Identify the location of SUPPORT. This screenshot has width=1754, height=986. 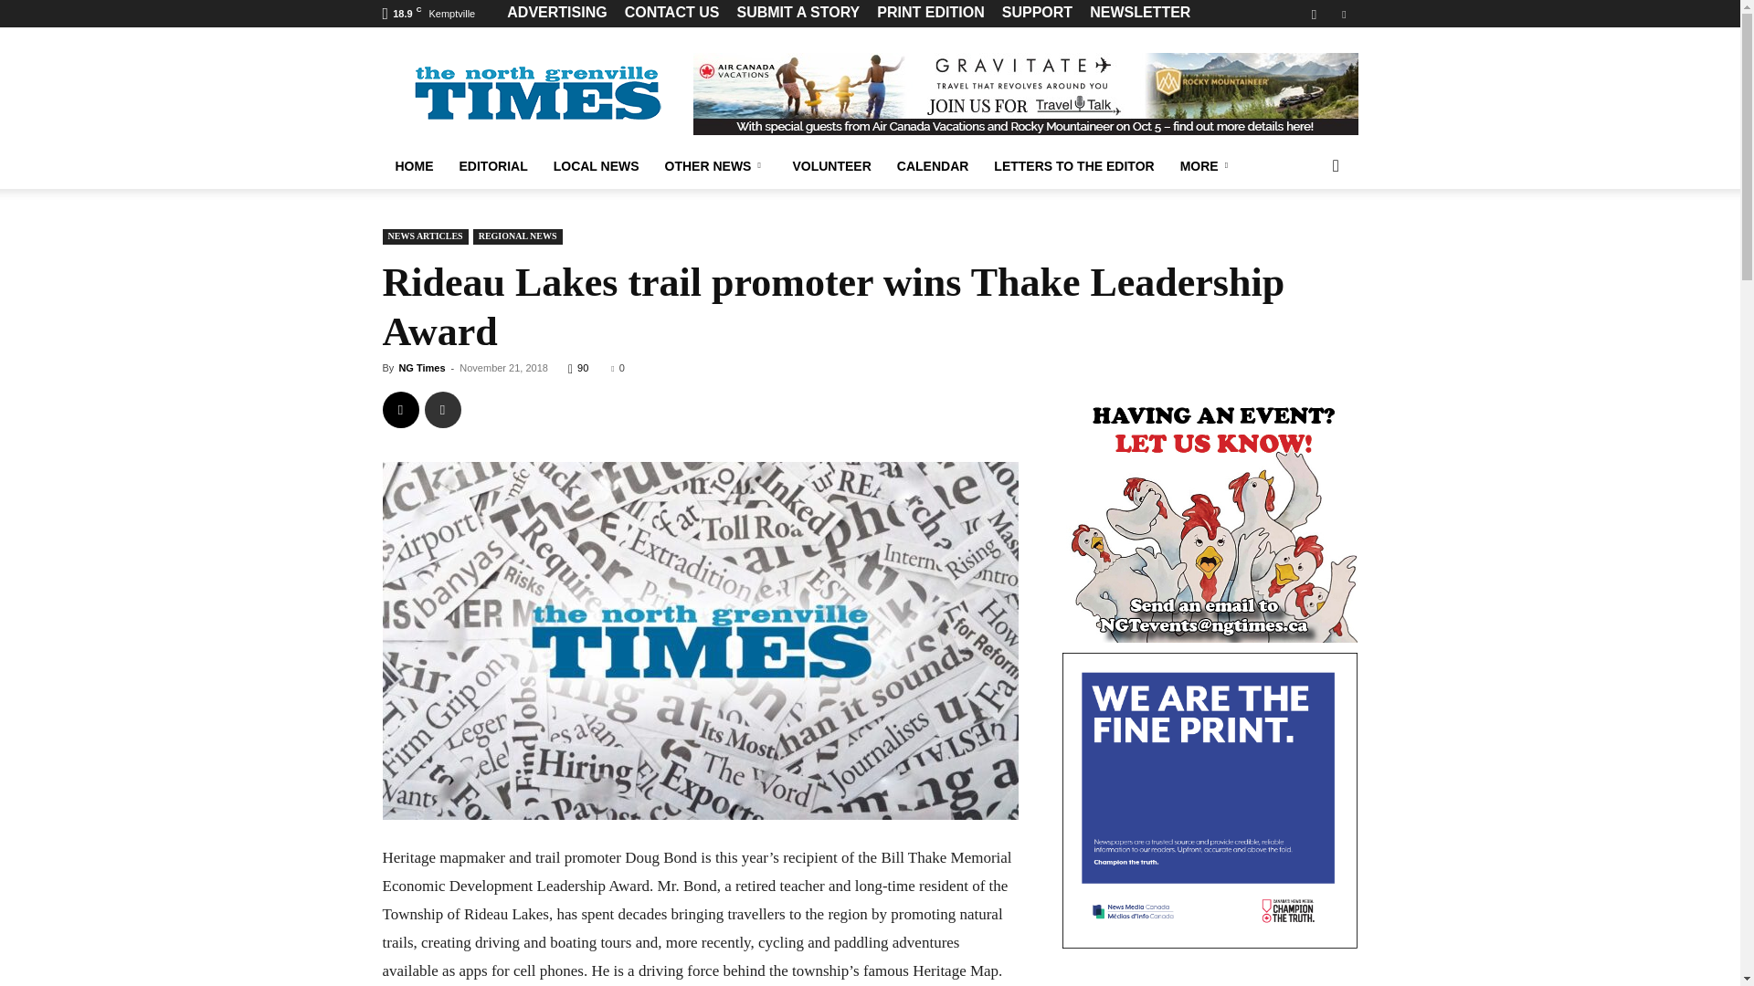
(1036, 12).